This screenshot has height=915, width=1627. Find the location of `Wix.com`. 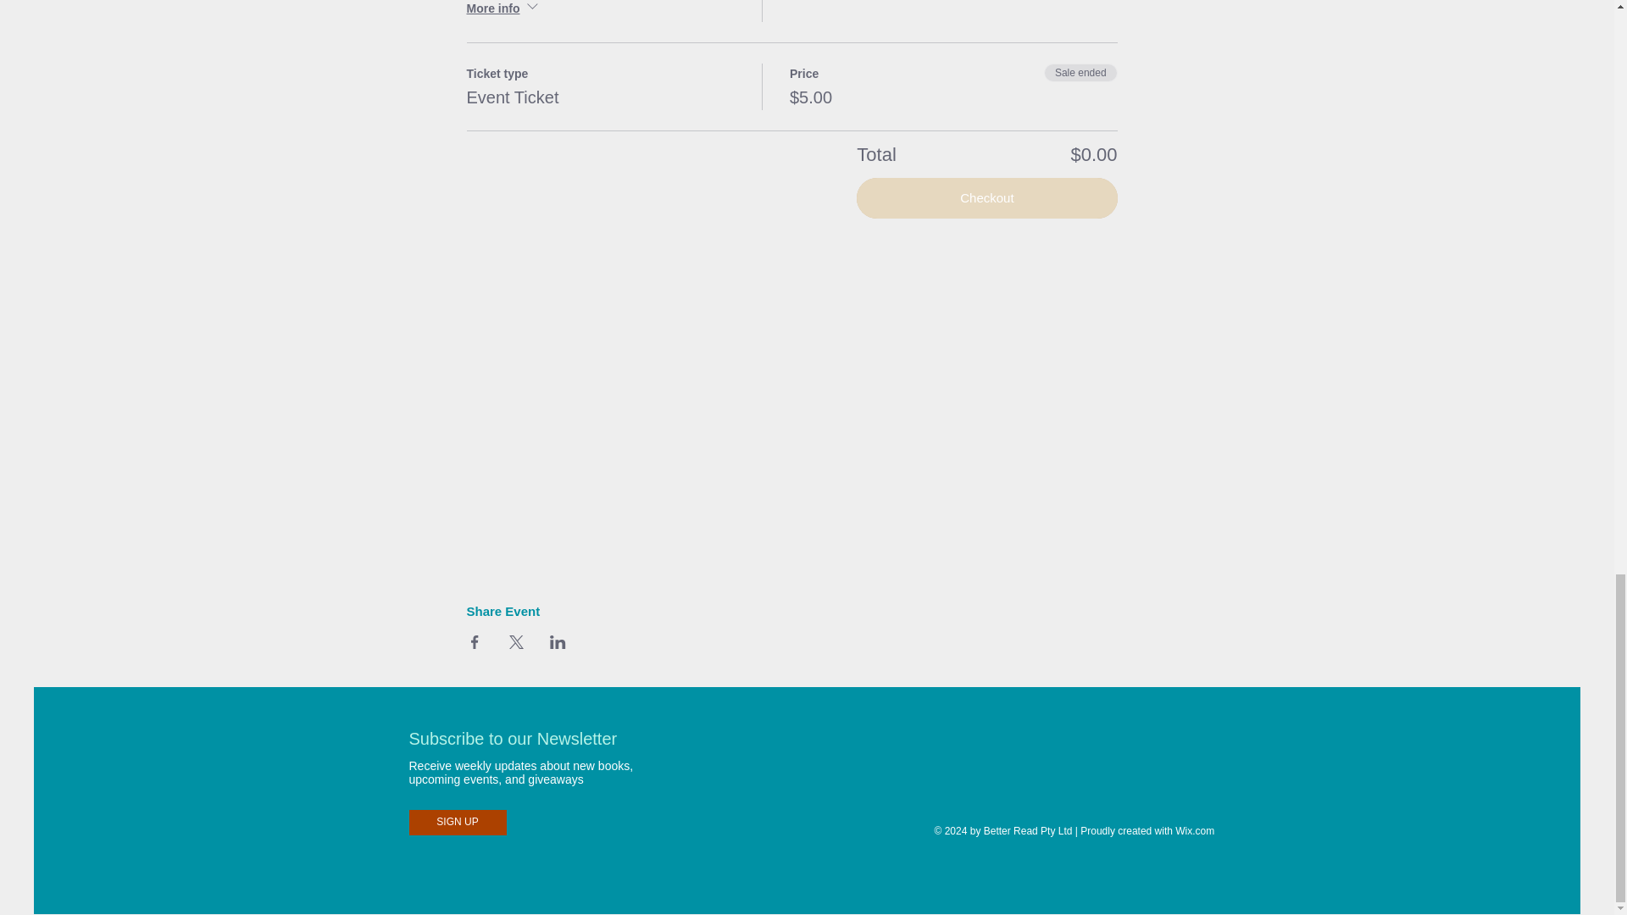

Wix.com is located at coordinates (1194, 831).